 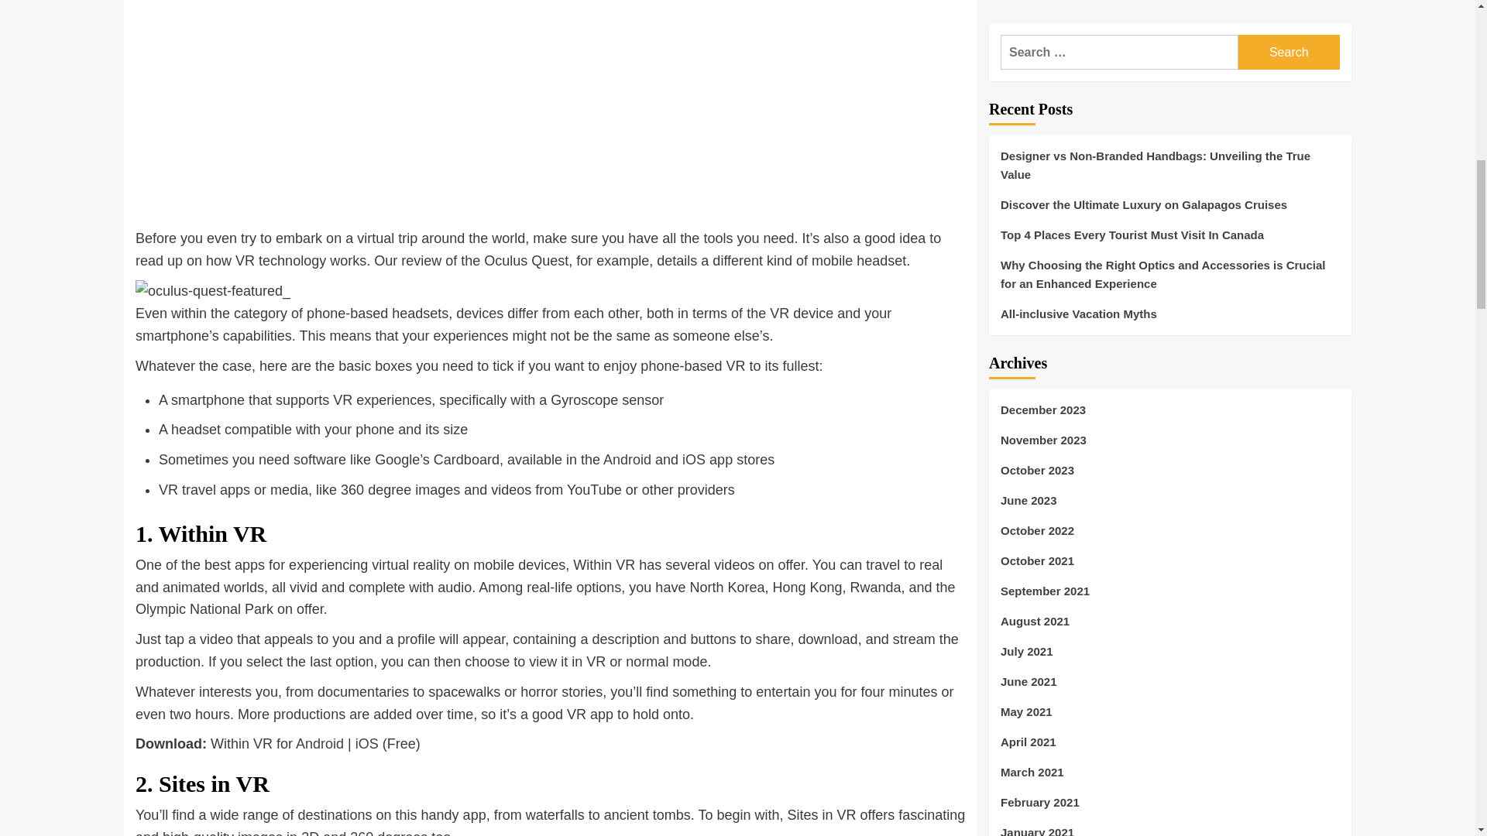 What do you see at coordinates (694, 460) in the screenshot?
I see `iOS` at bounding box center [694, 460].